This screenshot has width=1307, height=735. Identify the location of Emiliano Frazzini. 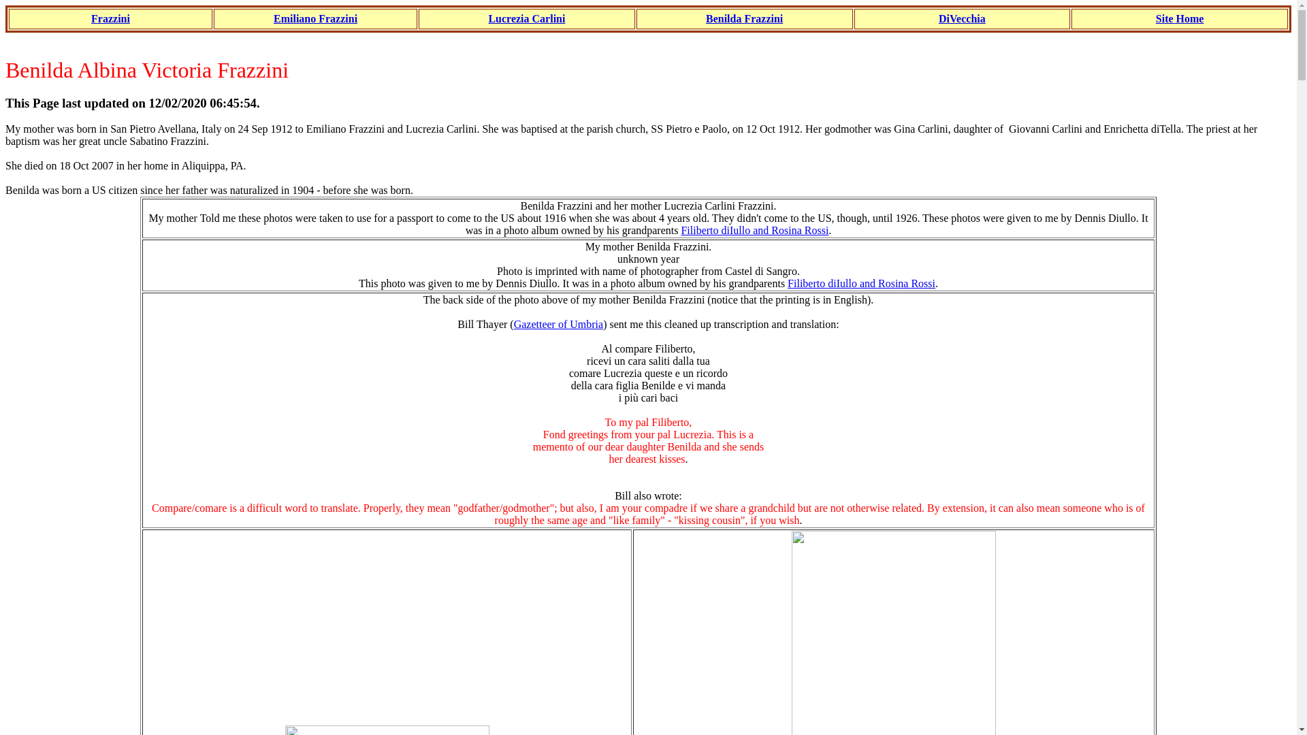
(314, 18).